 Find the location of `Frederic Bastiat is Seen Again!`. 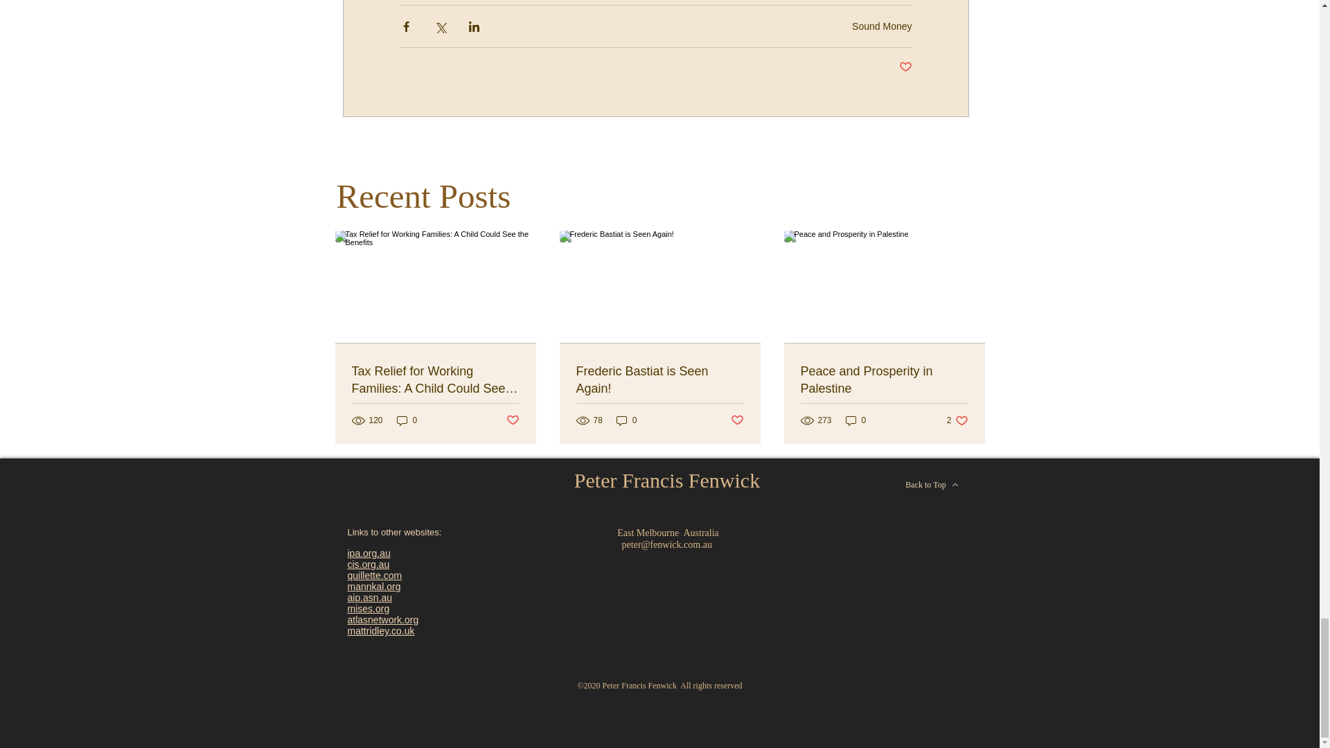

Frederic Bastiat is Seen Again! is located at coordinates (659, 380).